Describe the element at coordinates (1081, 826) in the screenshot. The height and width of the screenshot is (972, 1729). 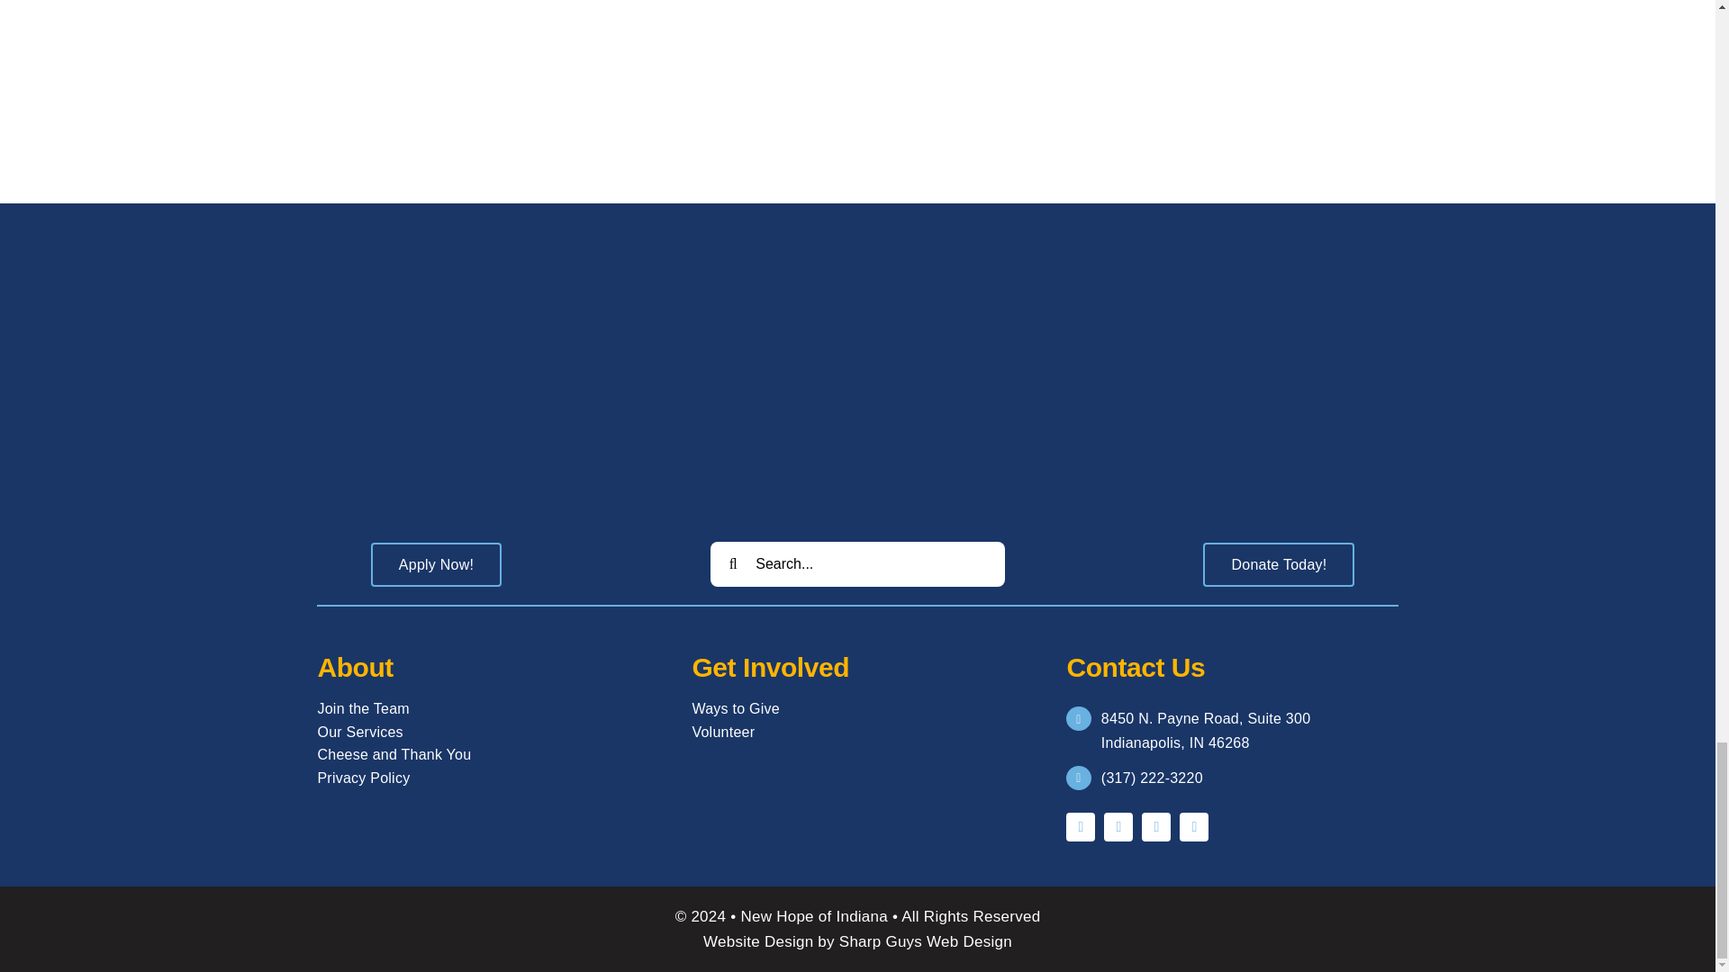
I see `Facebook` at that location.